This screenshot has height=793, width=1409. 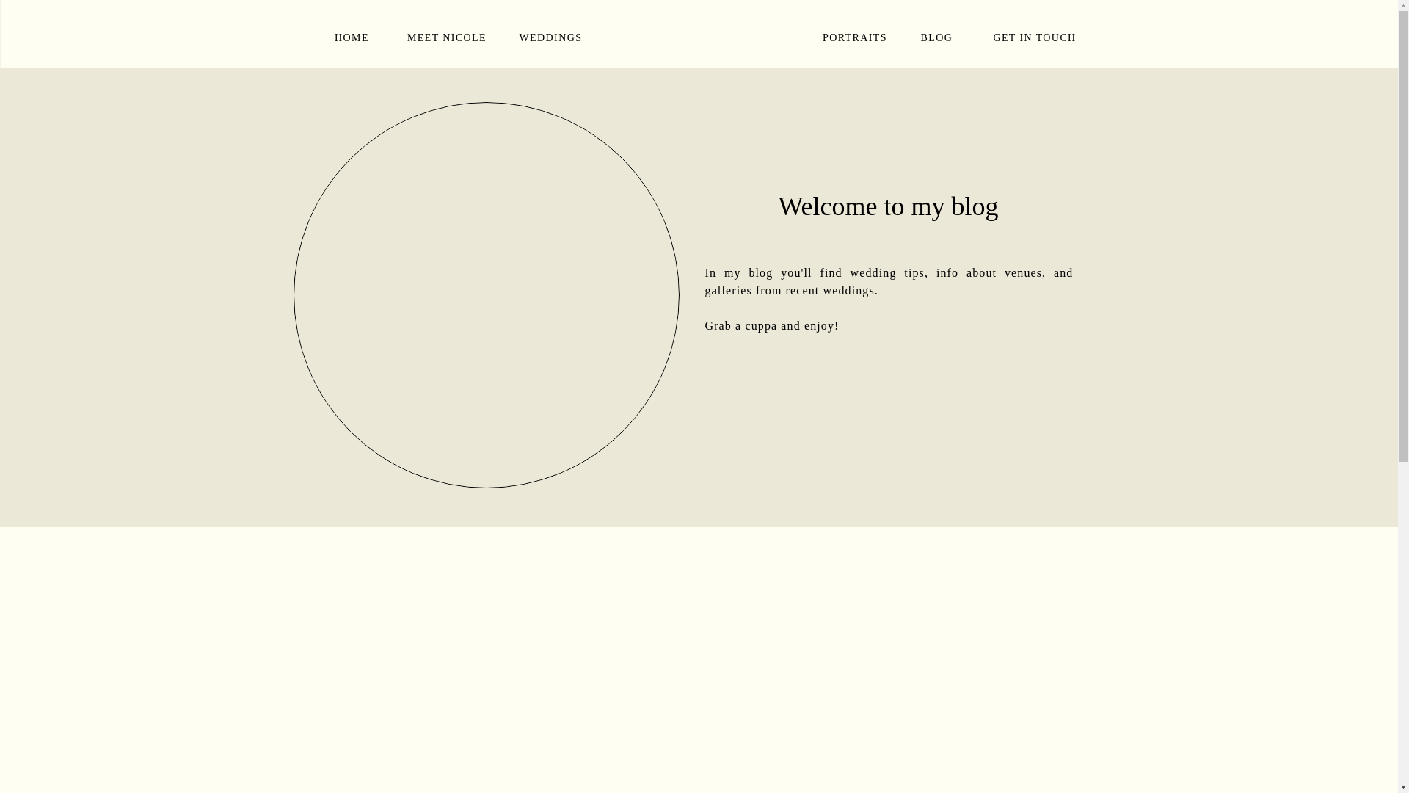 What do you see at coordinates (351, 37) in the screenshot?
I see `HOME` at bounding box center [351, 37].